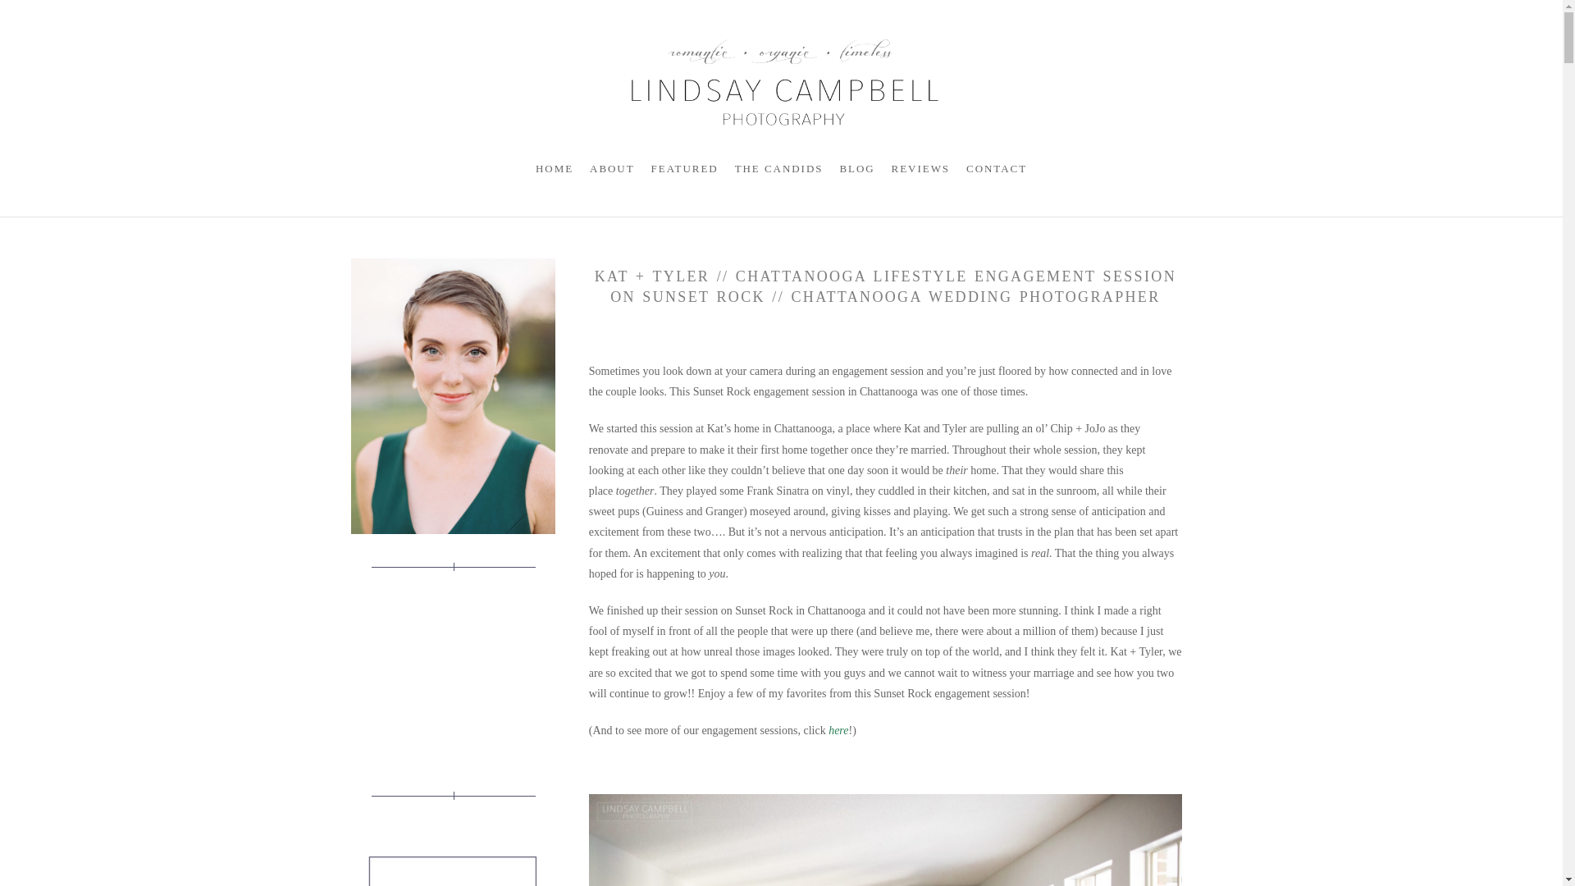  What do you see at coordinates (554, 167) in the screenshot?
I see `ABOUT` at bounding box center [554, 167].